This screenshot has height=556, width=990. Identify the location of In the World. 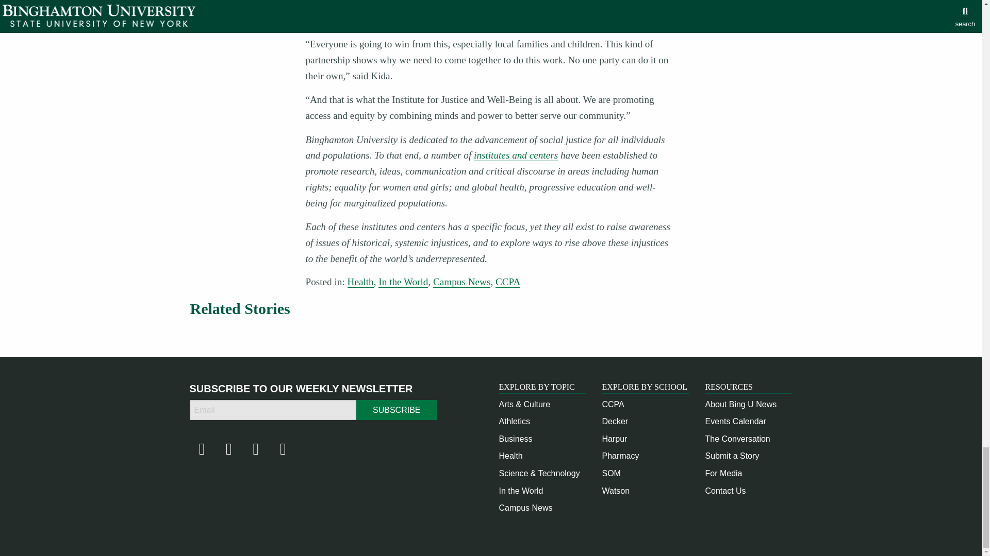
(403, 282).